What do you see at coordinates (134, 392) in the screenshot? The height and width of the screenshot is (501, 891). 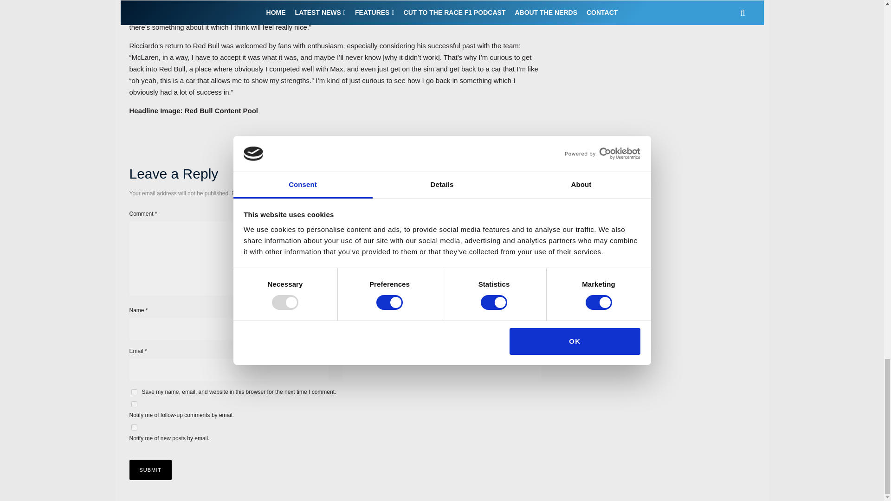 I see `yes` at bounding box center [134, 392].